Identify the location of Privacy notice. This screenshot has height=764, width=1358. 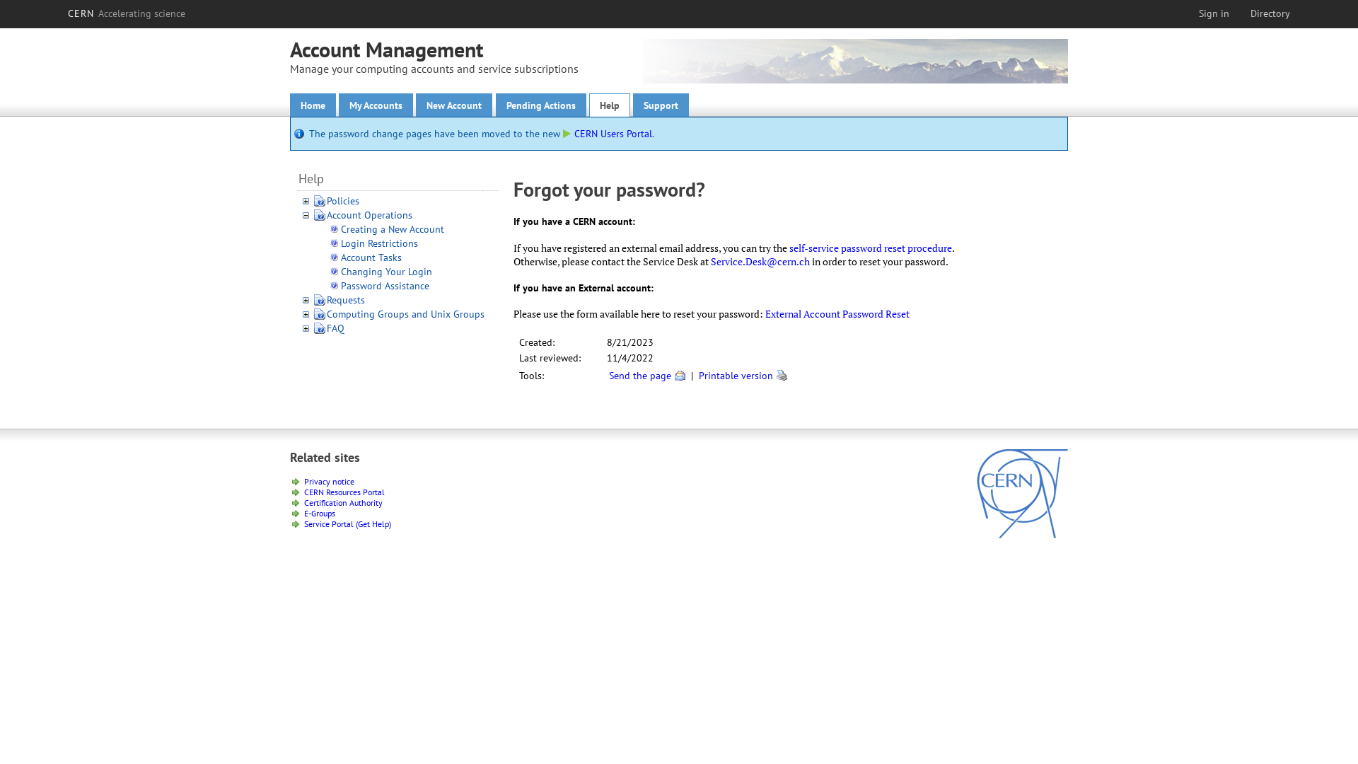
(330, 481).